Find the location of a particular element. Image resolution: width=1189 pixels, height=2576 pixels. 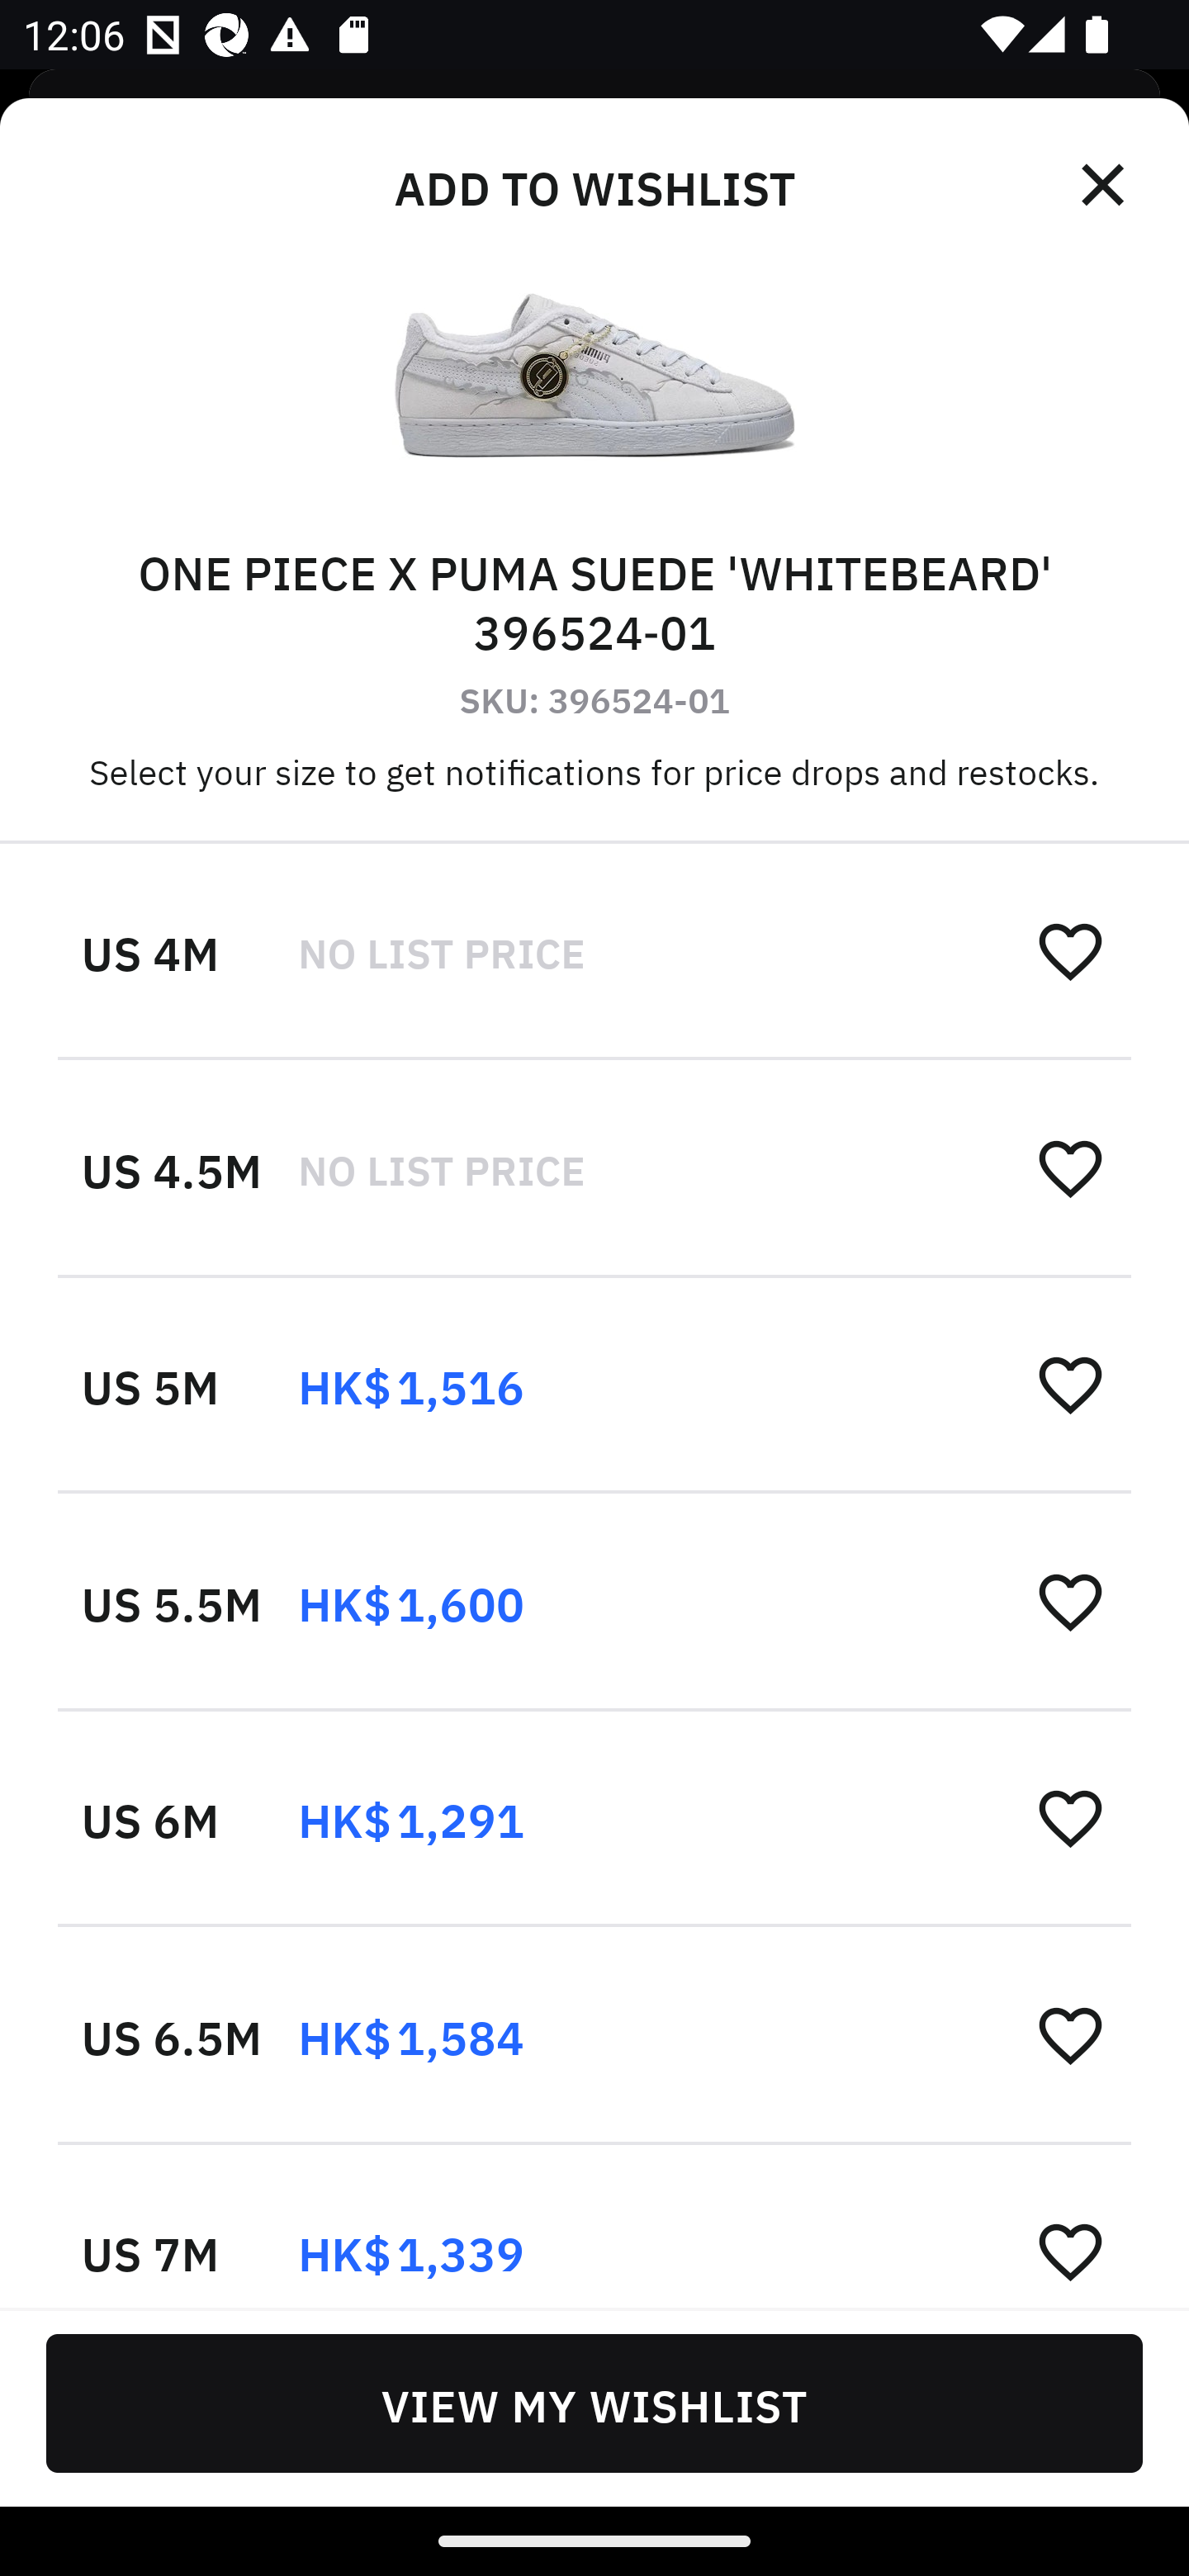

󰋕 is located at coordinates (1070, 950).